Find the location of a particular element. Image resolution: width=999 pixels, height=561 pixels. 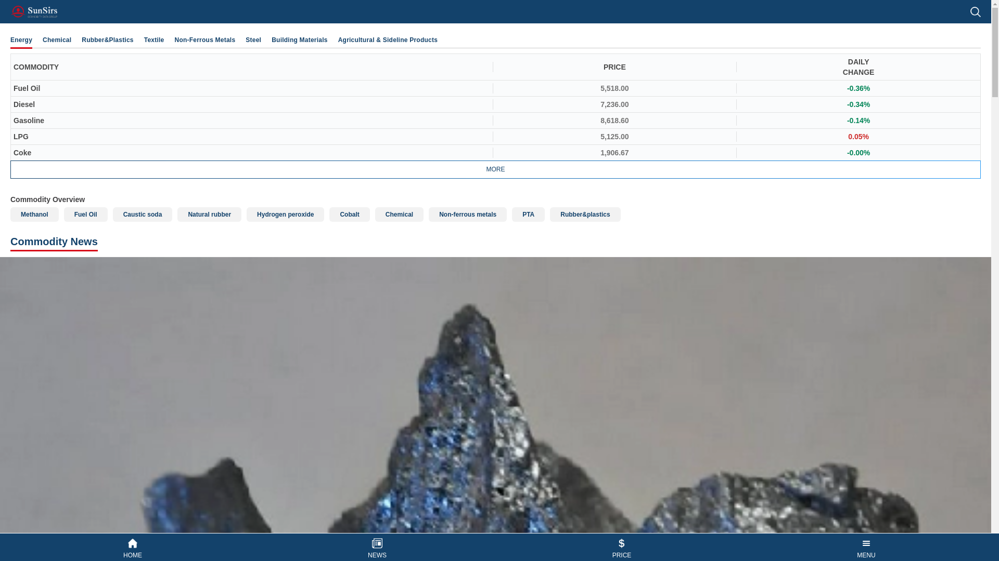

Building Materials is located at coordinates (300, 39).